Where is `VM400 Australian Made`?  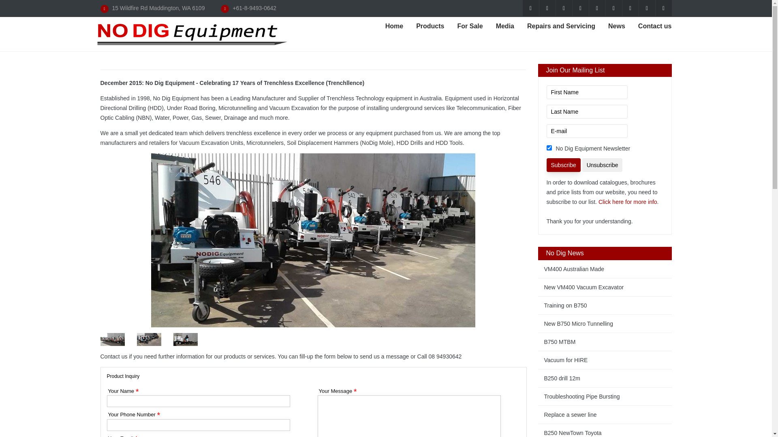 VM400 Australian Made is located at coordinates (605, 269).